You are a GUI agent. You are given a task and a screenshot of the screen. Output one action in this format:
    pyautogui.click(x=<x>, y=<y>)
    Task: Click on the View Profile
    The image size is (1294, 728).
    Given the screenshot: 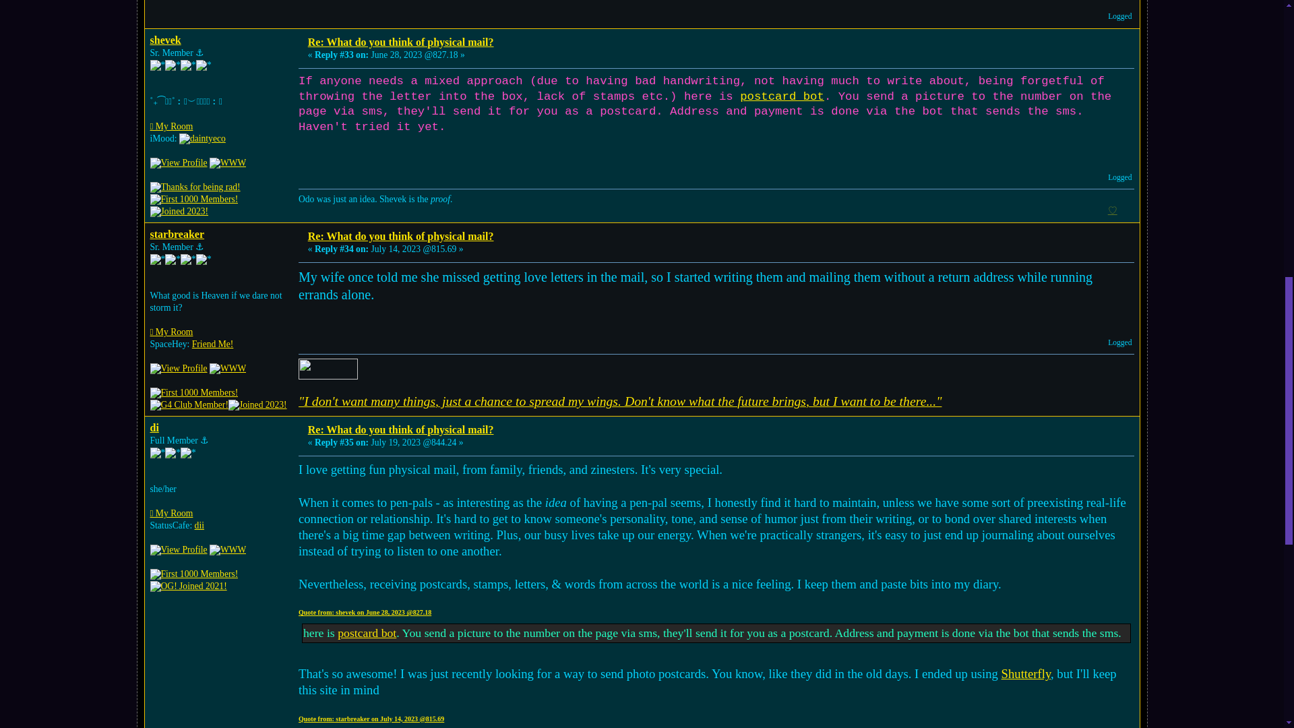 What is the action you would take?
    pyautogui.click(x=178, y=163)
    